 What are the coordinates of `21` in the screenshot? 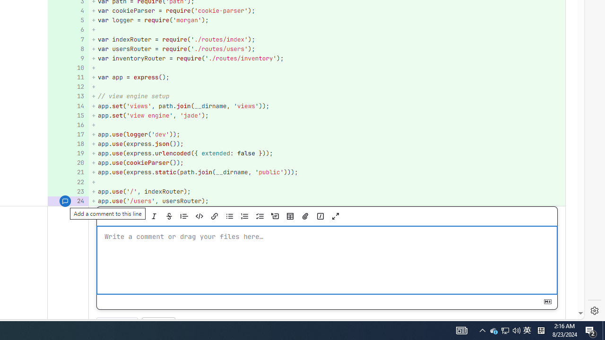 It's located at (67, 172).